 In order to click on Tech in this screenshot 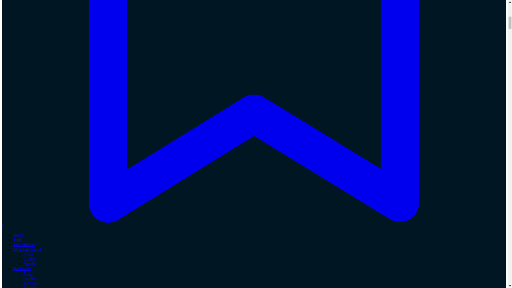, I will do `click(17, 240)`.